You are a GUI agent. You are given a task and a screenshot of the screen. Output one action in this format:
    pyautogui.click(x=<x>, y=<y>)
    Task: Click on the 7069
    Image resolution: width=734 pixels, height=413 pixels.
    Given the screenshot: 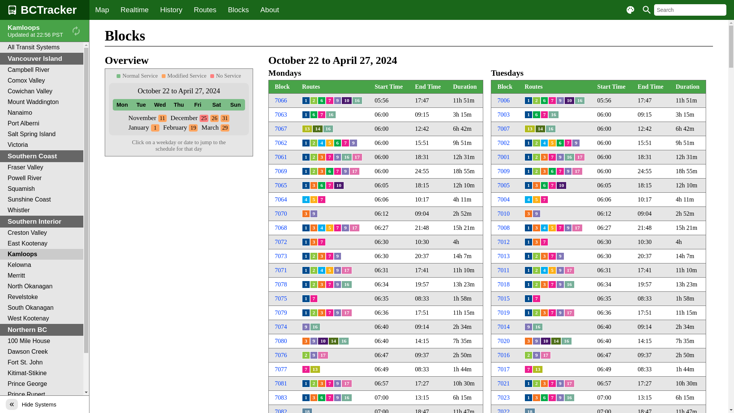 What is the action you would take?
    pyautogui.click(x=281, y=171)
    